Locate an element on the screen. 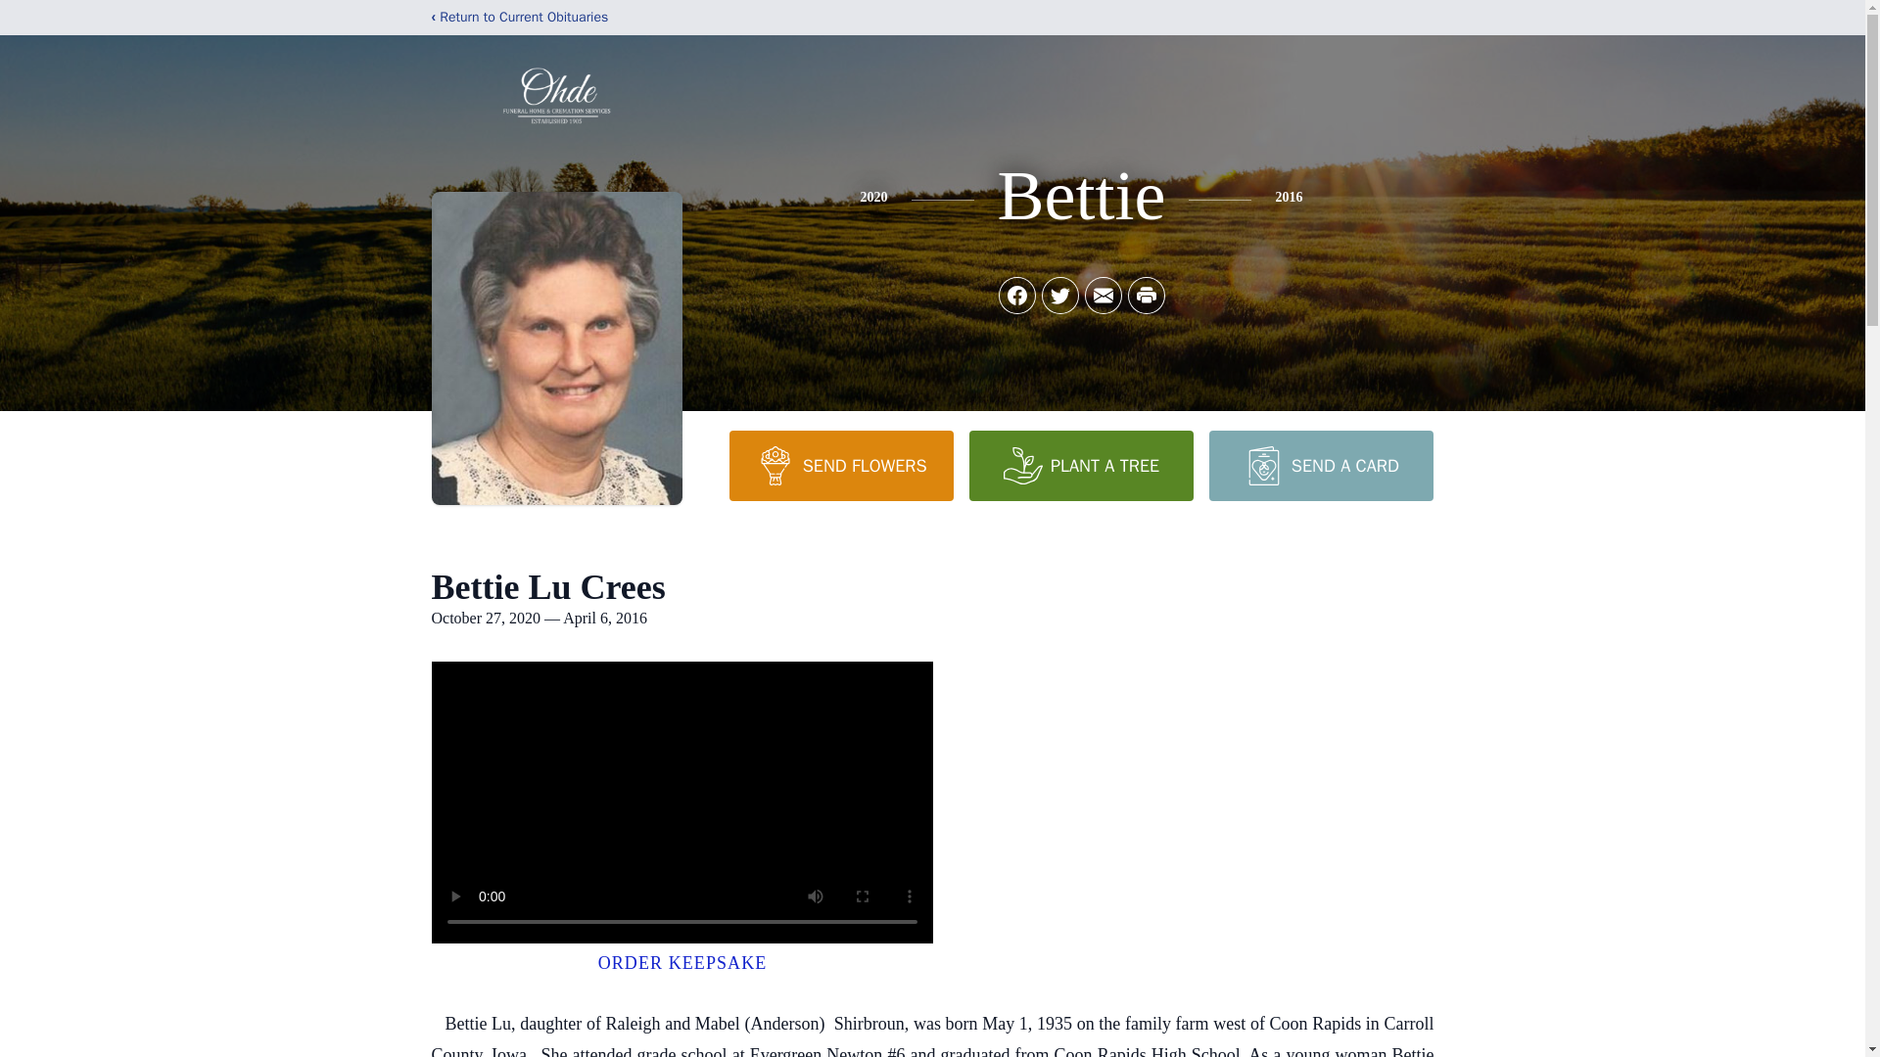 This screenshot has height=1057, width=1880. SEND FLOWERS is located at coordinates (840, 465).